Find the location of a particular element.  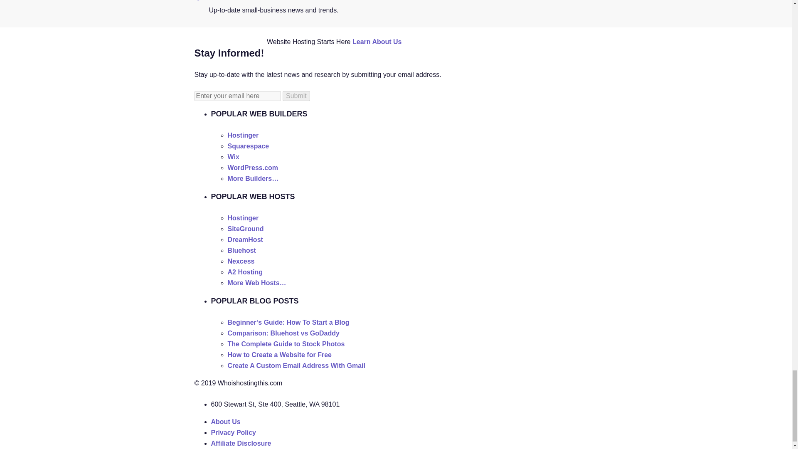

Submit is located at coordinates (296, 96).